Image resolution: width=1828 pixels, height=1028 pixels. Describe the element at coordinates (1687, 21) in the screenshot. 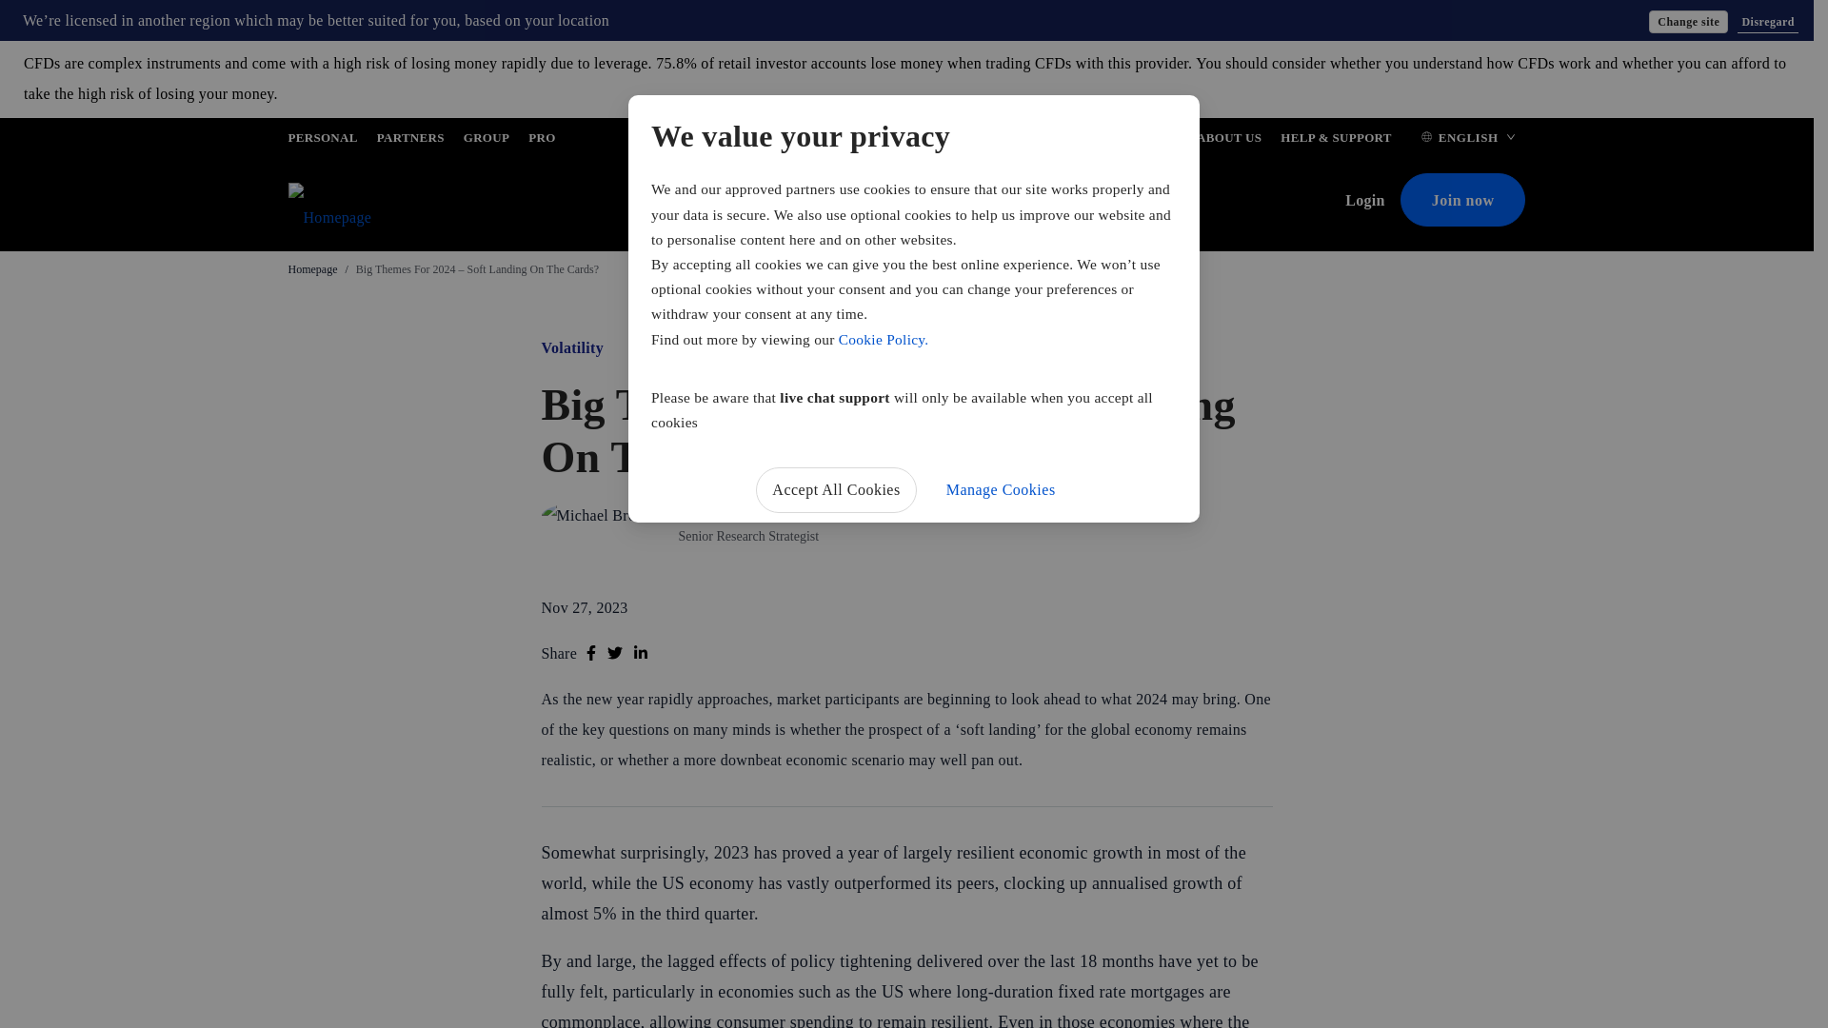

I see `Change site` at that location.